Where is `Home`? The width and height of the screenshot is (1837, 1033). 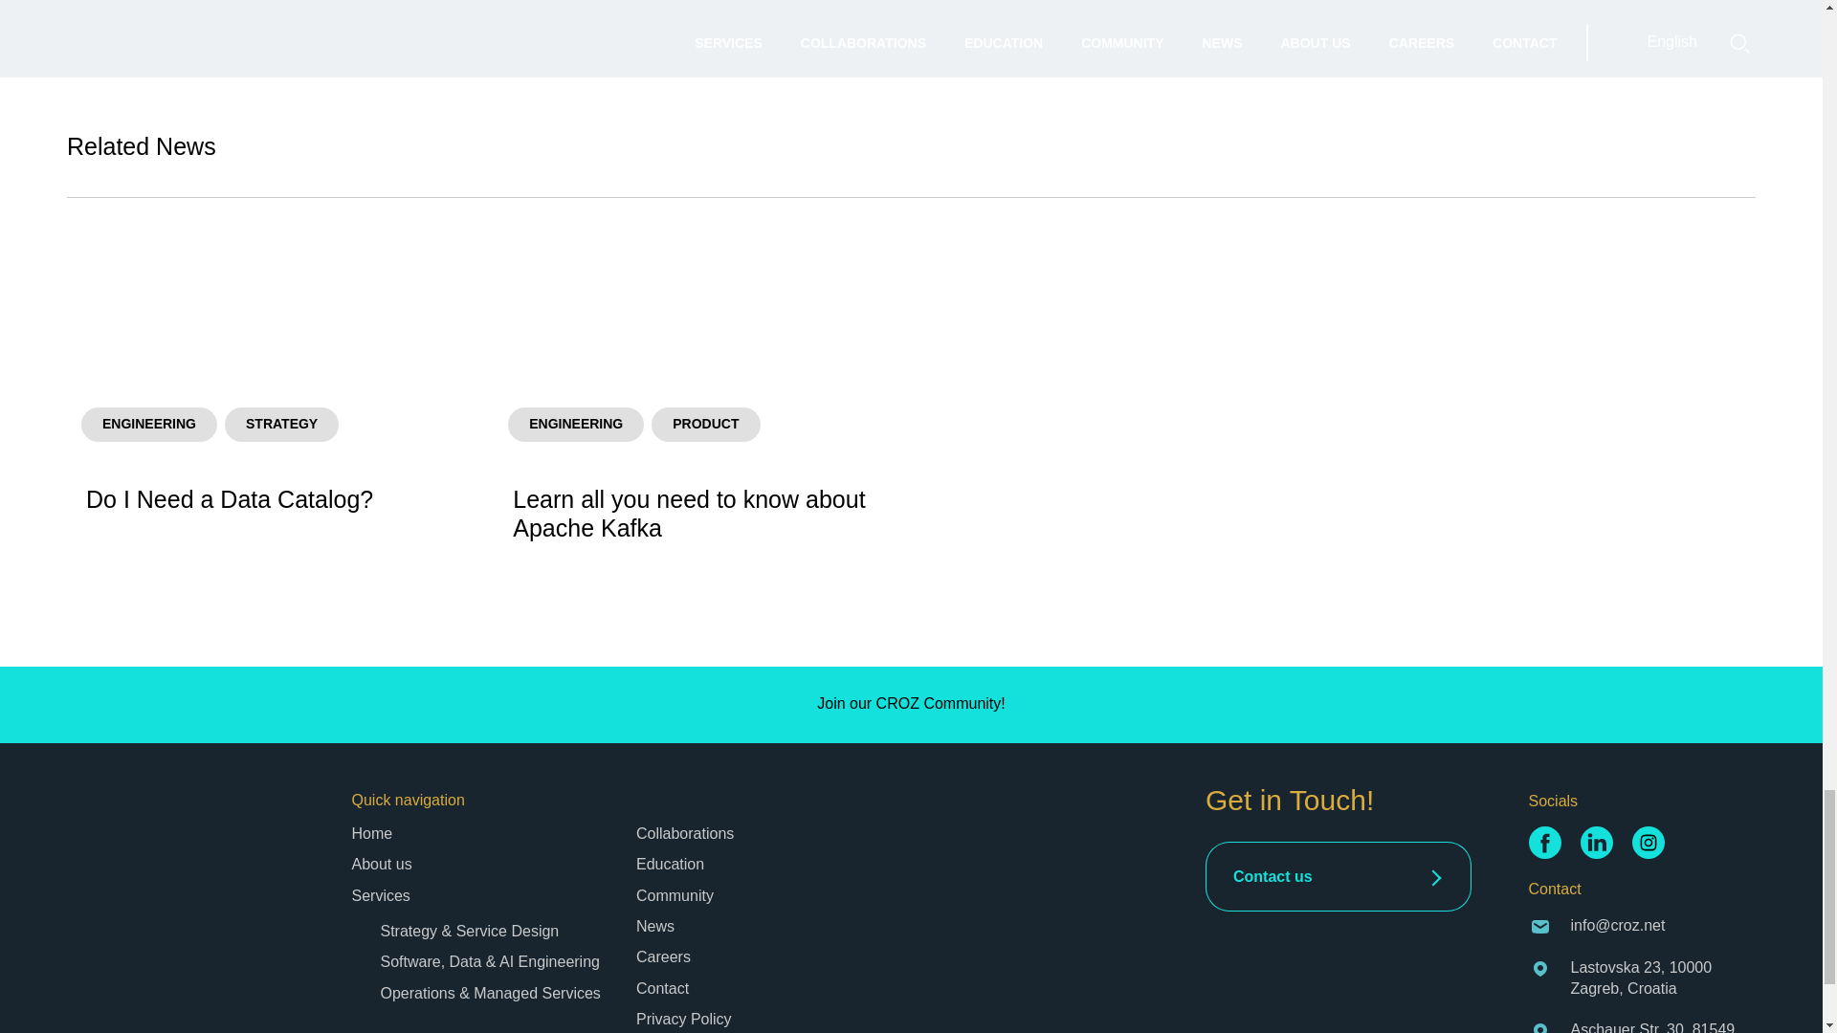
Home is located at coordinates (372, 833).